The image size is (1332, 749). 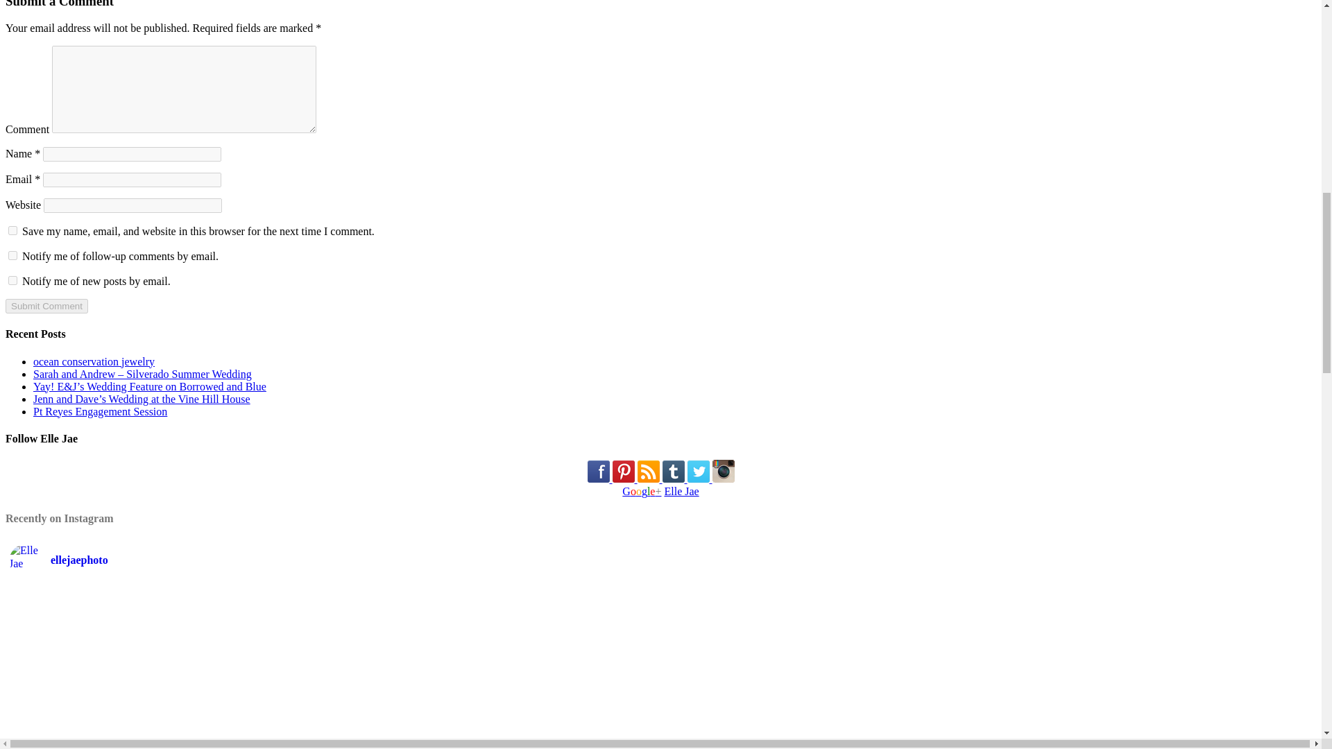 What do you see at coordinates (598, 472) in the screenshot?
I see `Elle Jae Wedding Photography on Facebook` at bounding box center [598, 472].